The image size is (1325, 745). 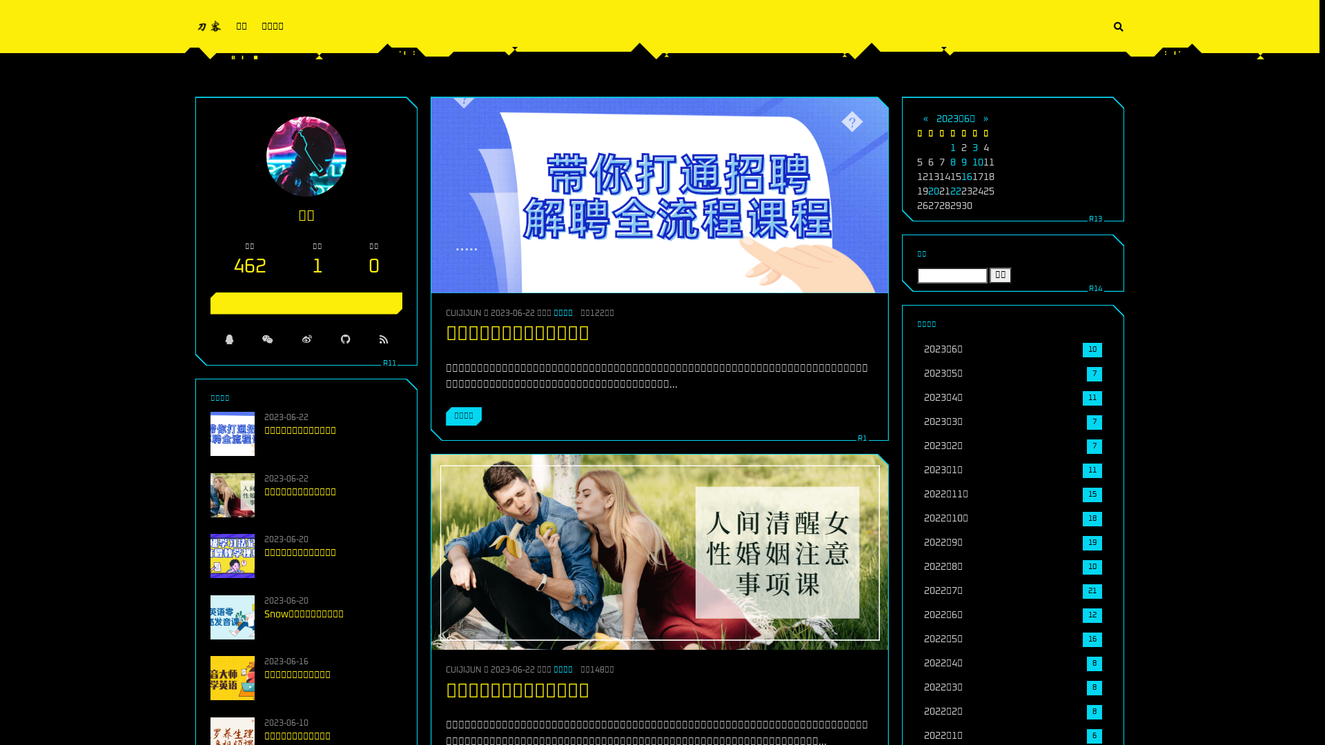 What do you see at coordinates (967, 177) in the screenshot?
I see `16` at bounding box center [967, 177].